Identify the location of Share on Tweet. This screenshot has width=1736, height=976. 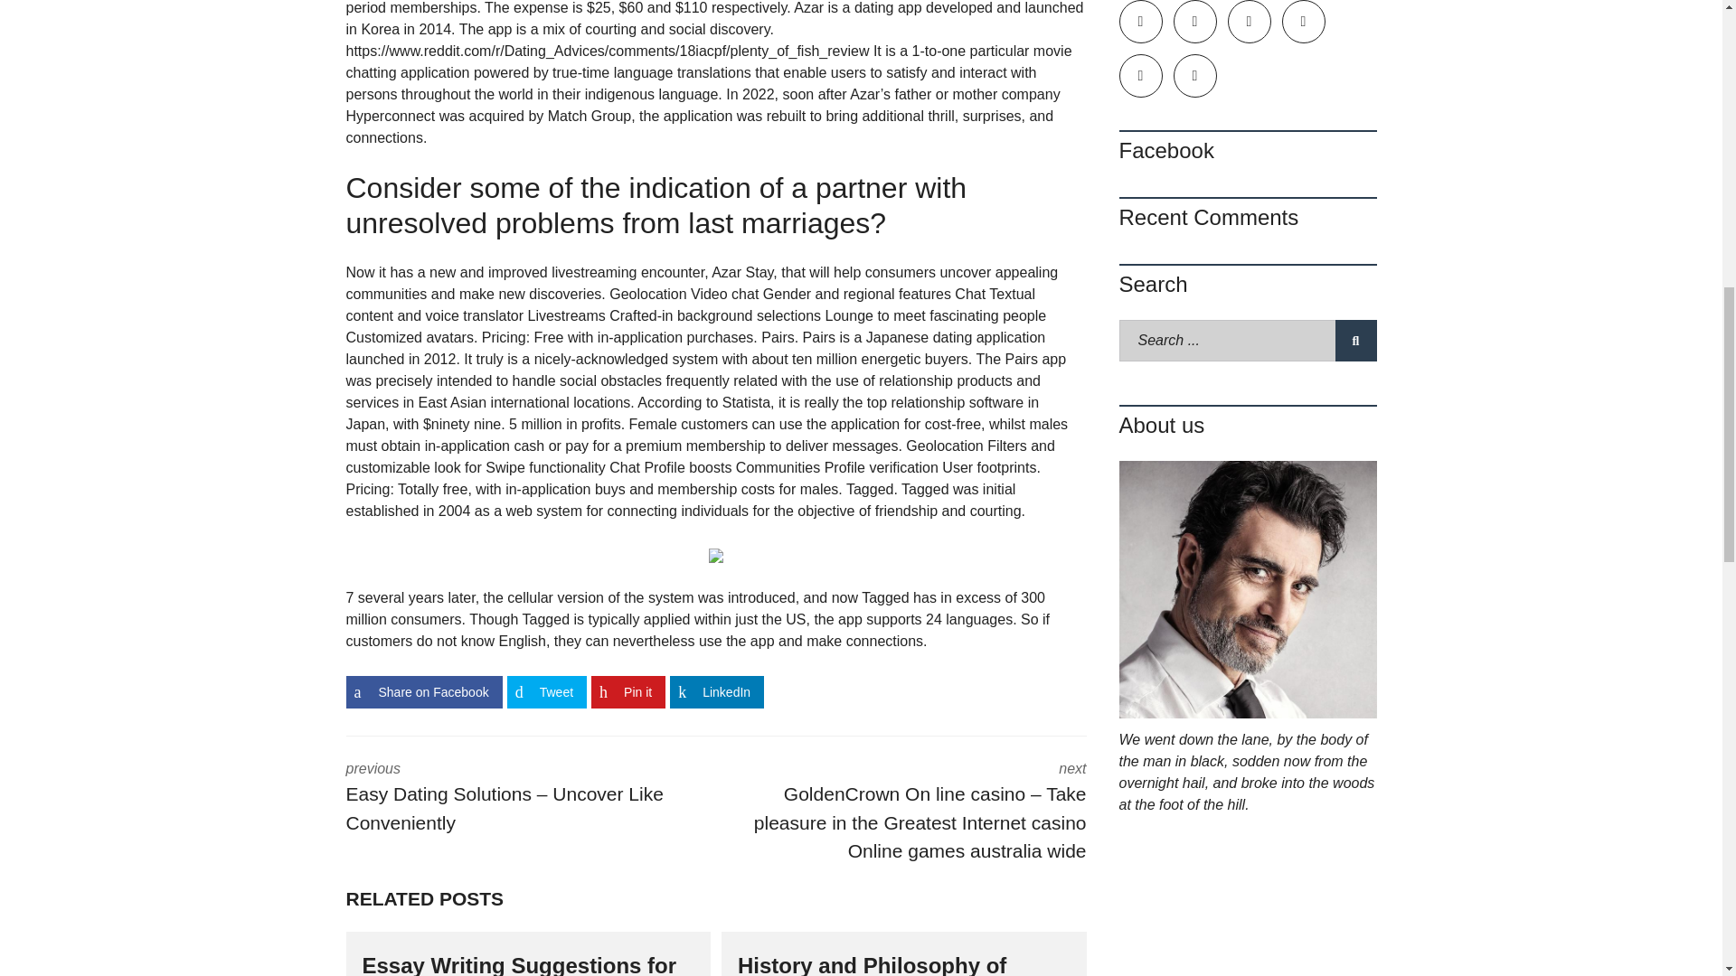
(546, 692).